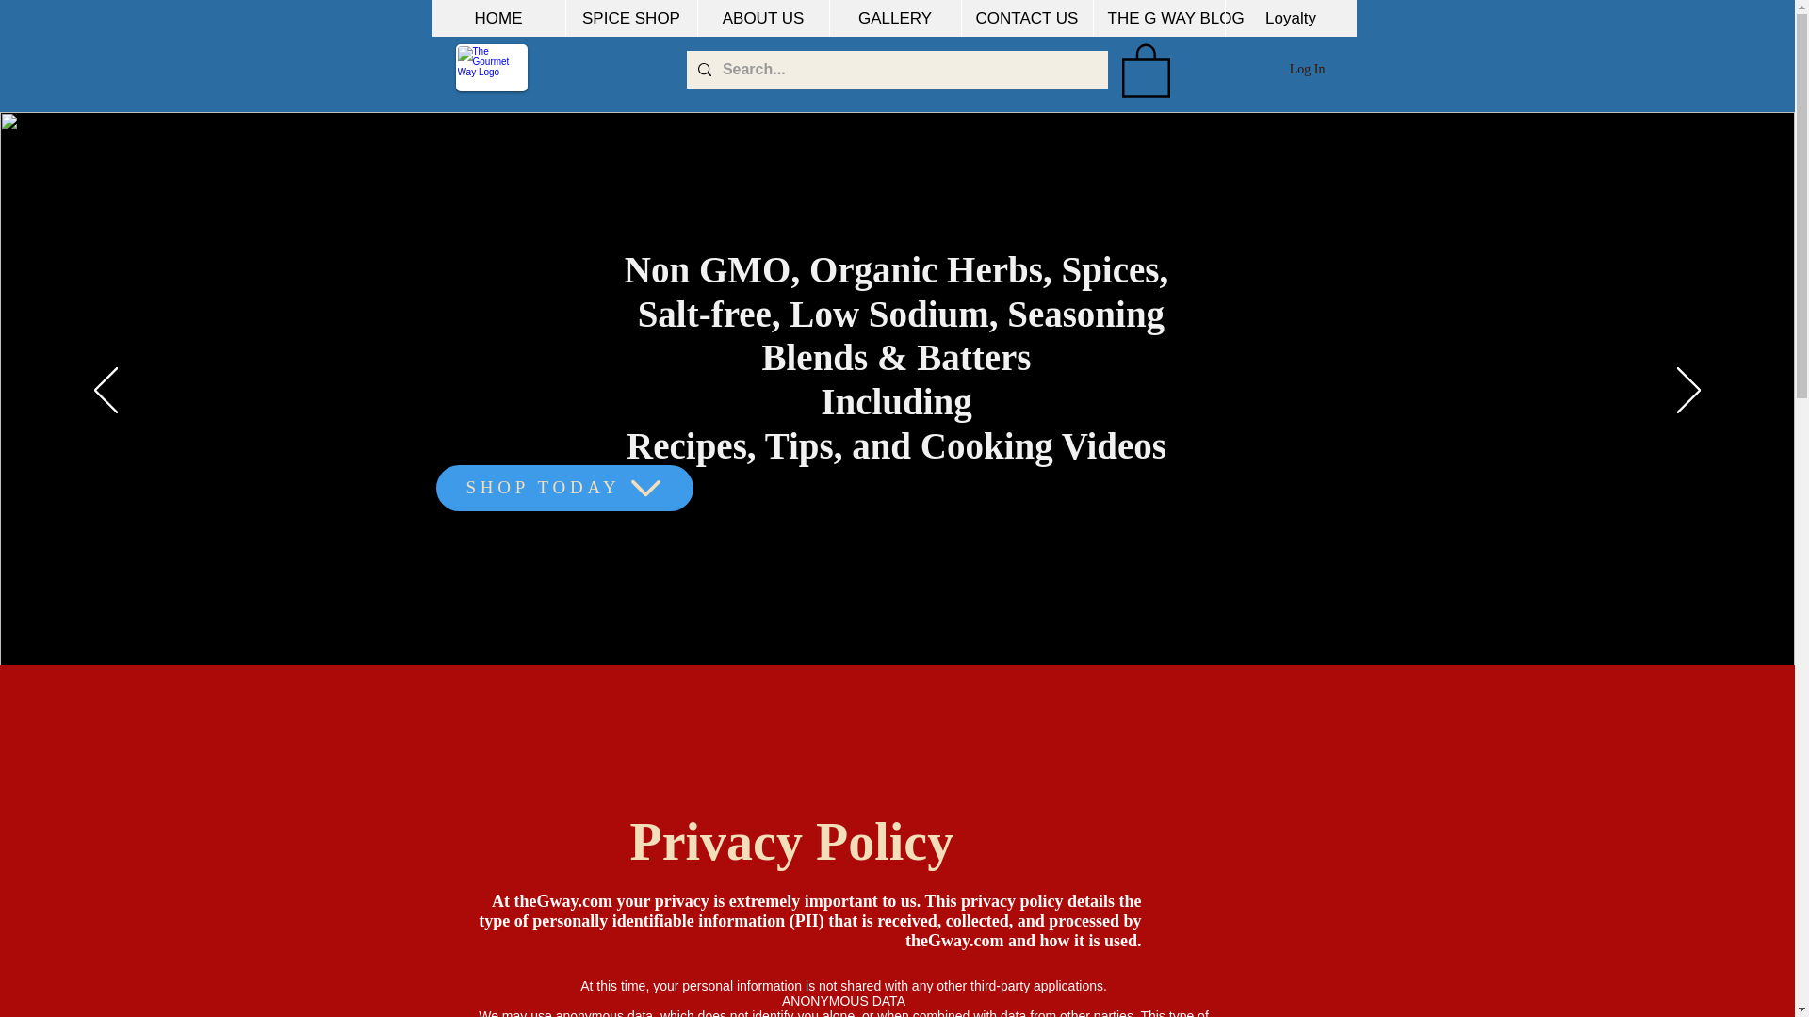 This screenshot has height=1017, width=1809. What do you see at coordinates (563, 488) in the screenshot?
I see `SHOP TODAY` at bounding box center [563, 488].